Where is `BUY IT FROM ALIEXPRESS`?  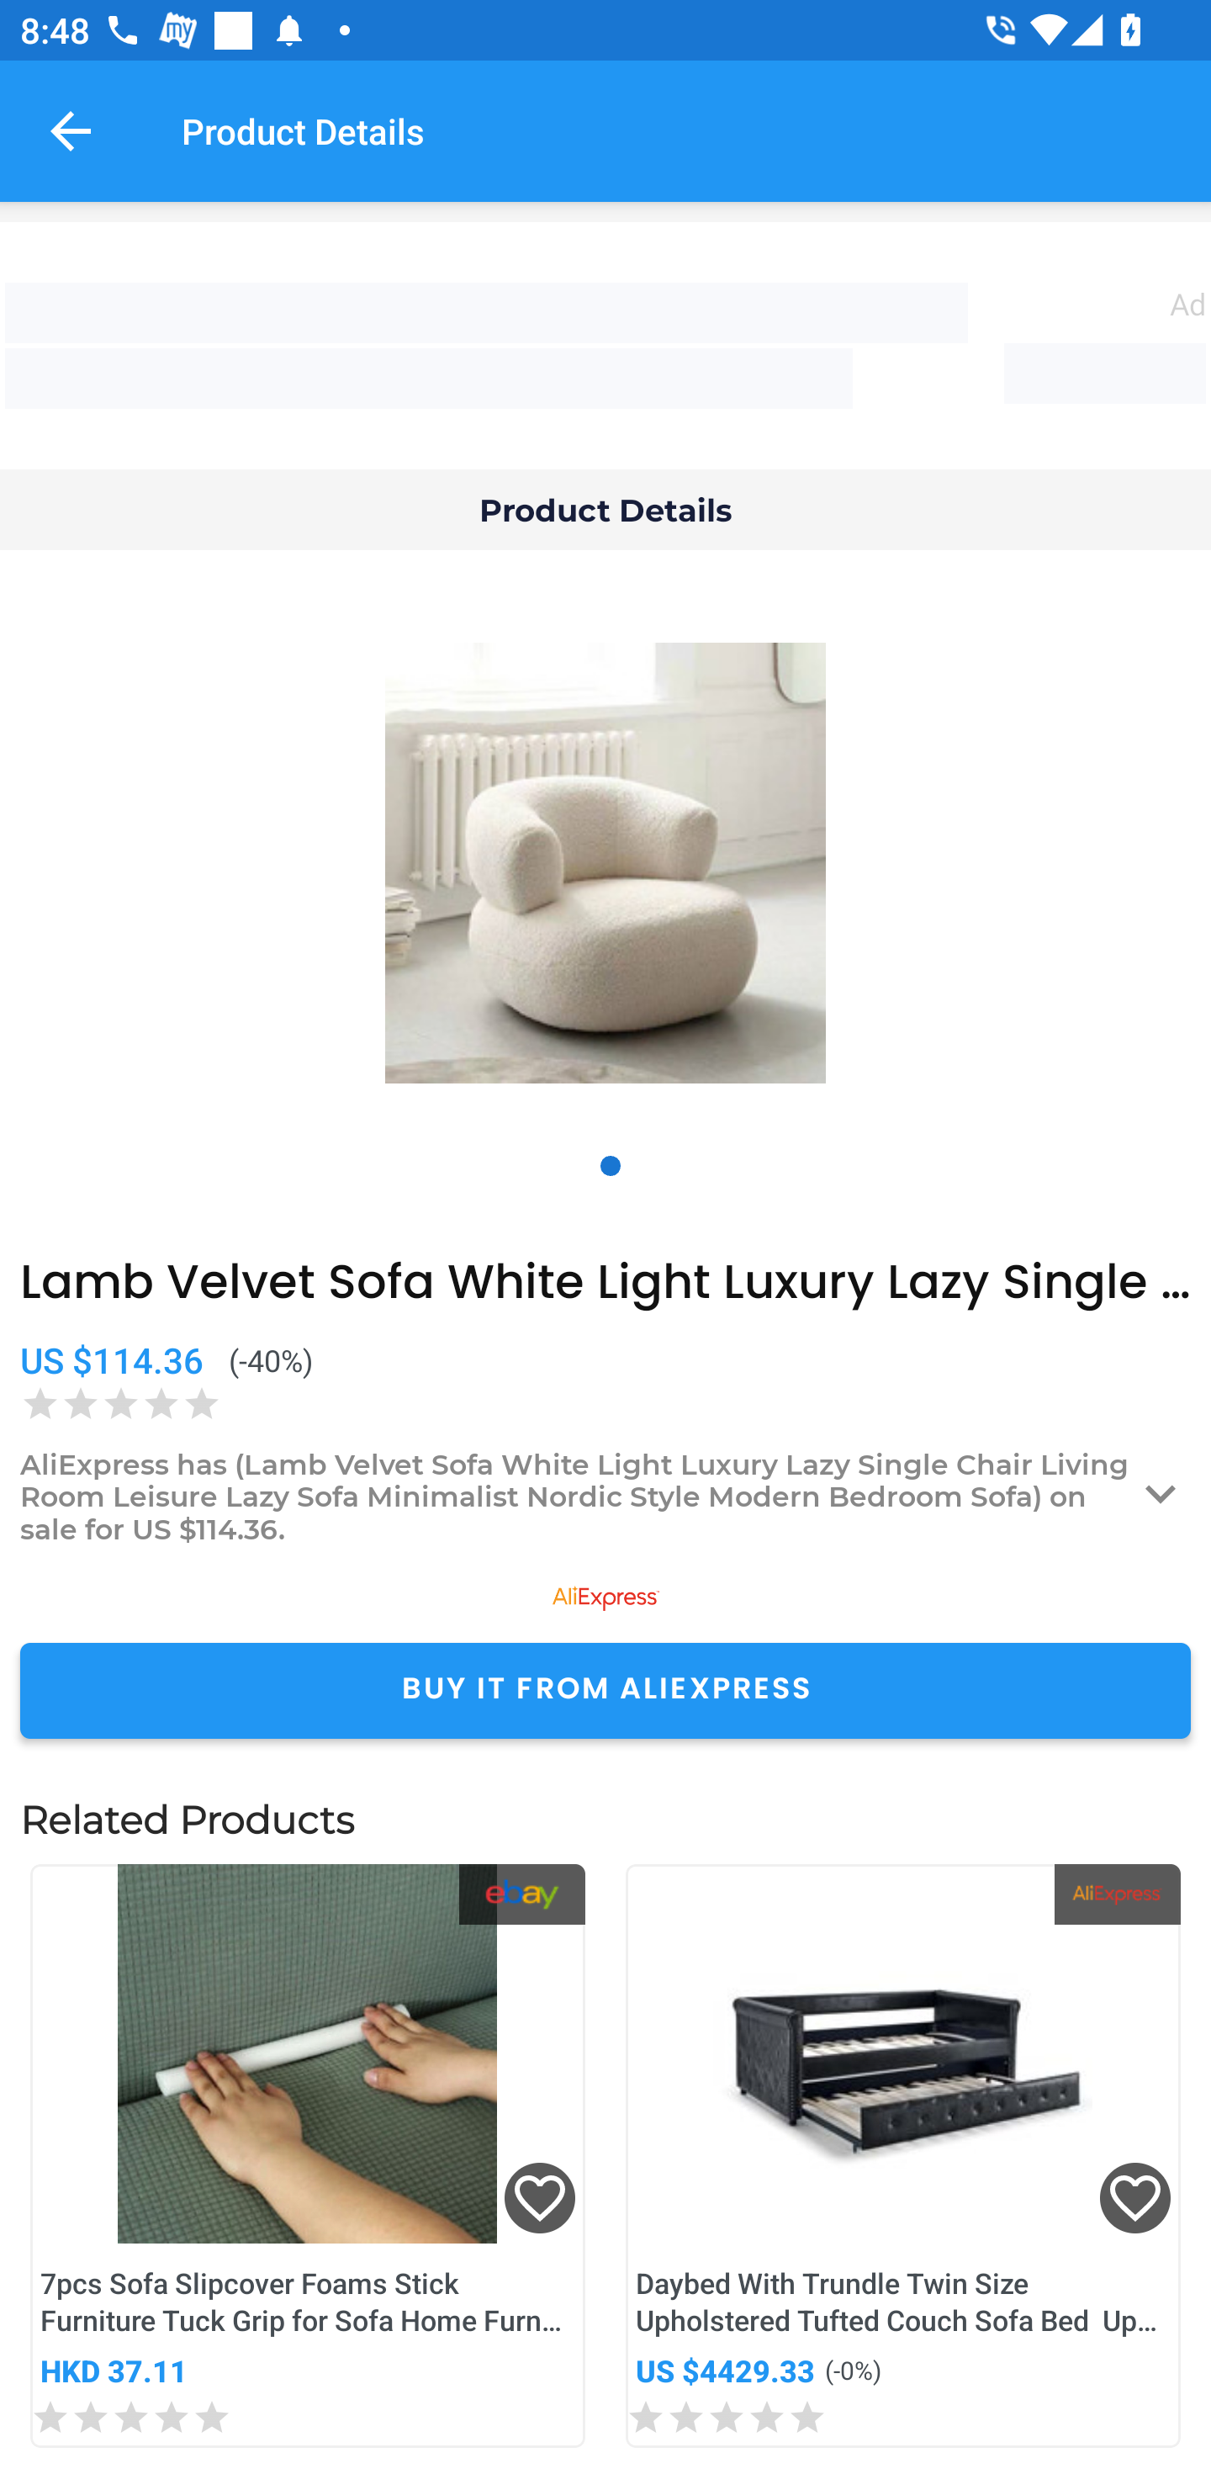 BUY IT FROM ALIEXPRESS is located at coordinates (605, 1690).